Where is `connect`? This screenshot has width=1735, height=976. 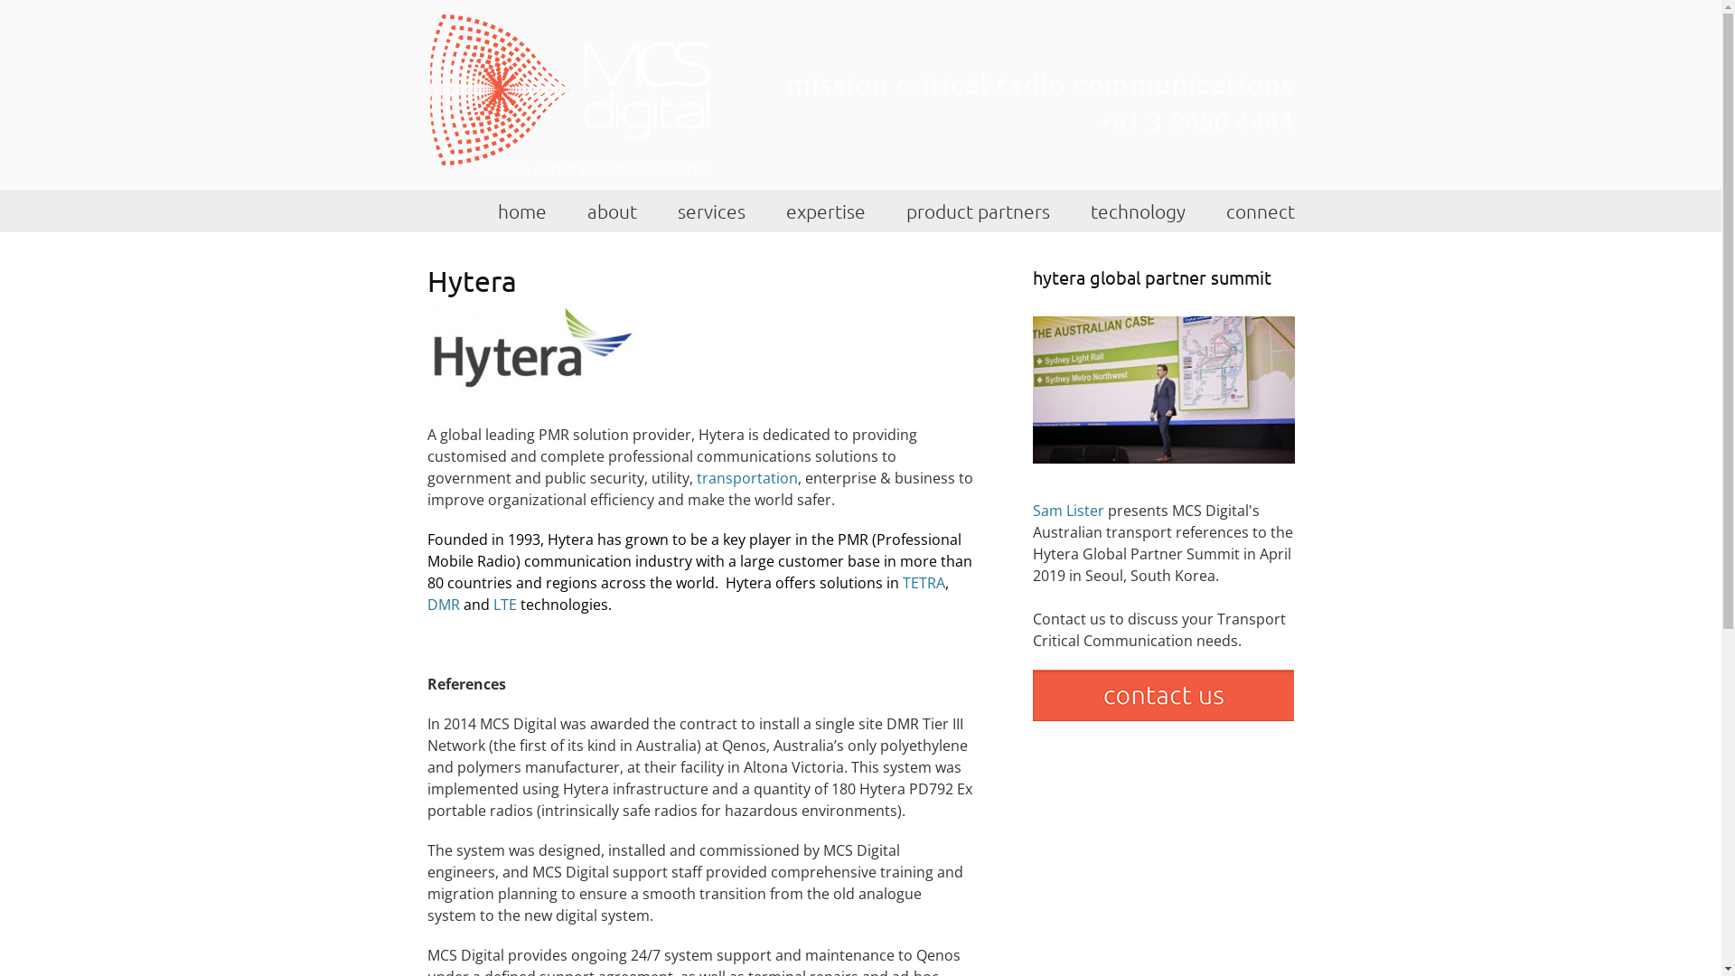 connect is located at coordinates (1260, 211).